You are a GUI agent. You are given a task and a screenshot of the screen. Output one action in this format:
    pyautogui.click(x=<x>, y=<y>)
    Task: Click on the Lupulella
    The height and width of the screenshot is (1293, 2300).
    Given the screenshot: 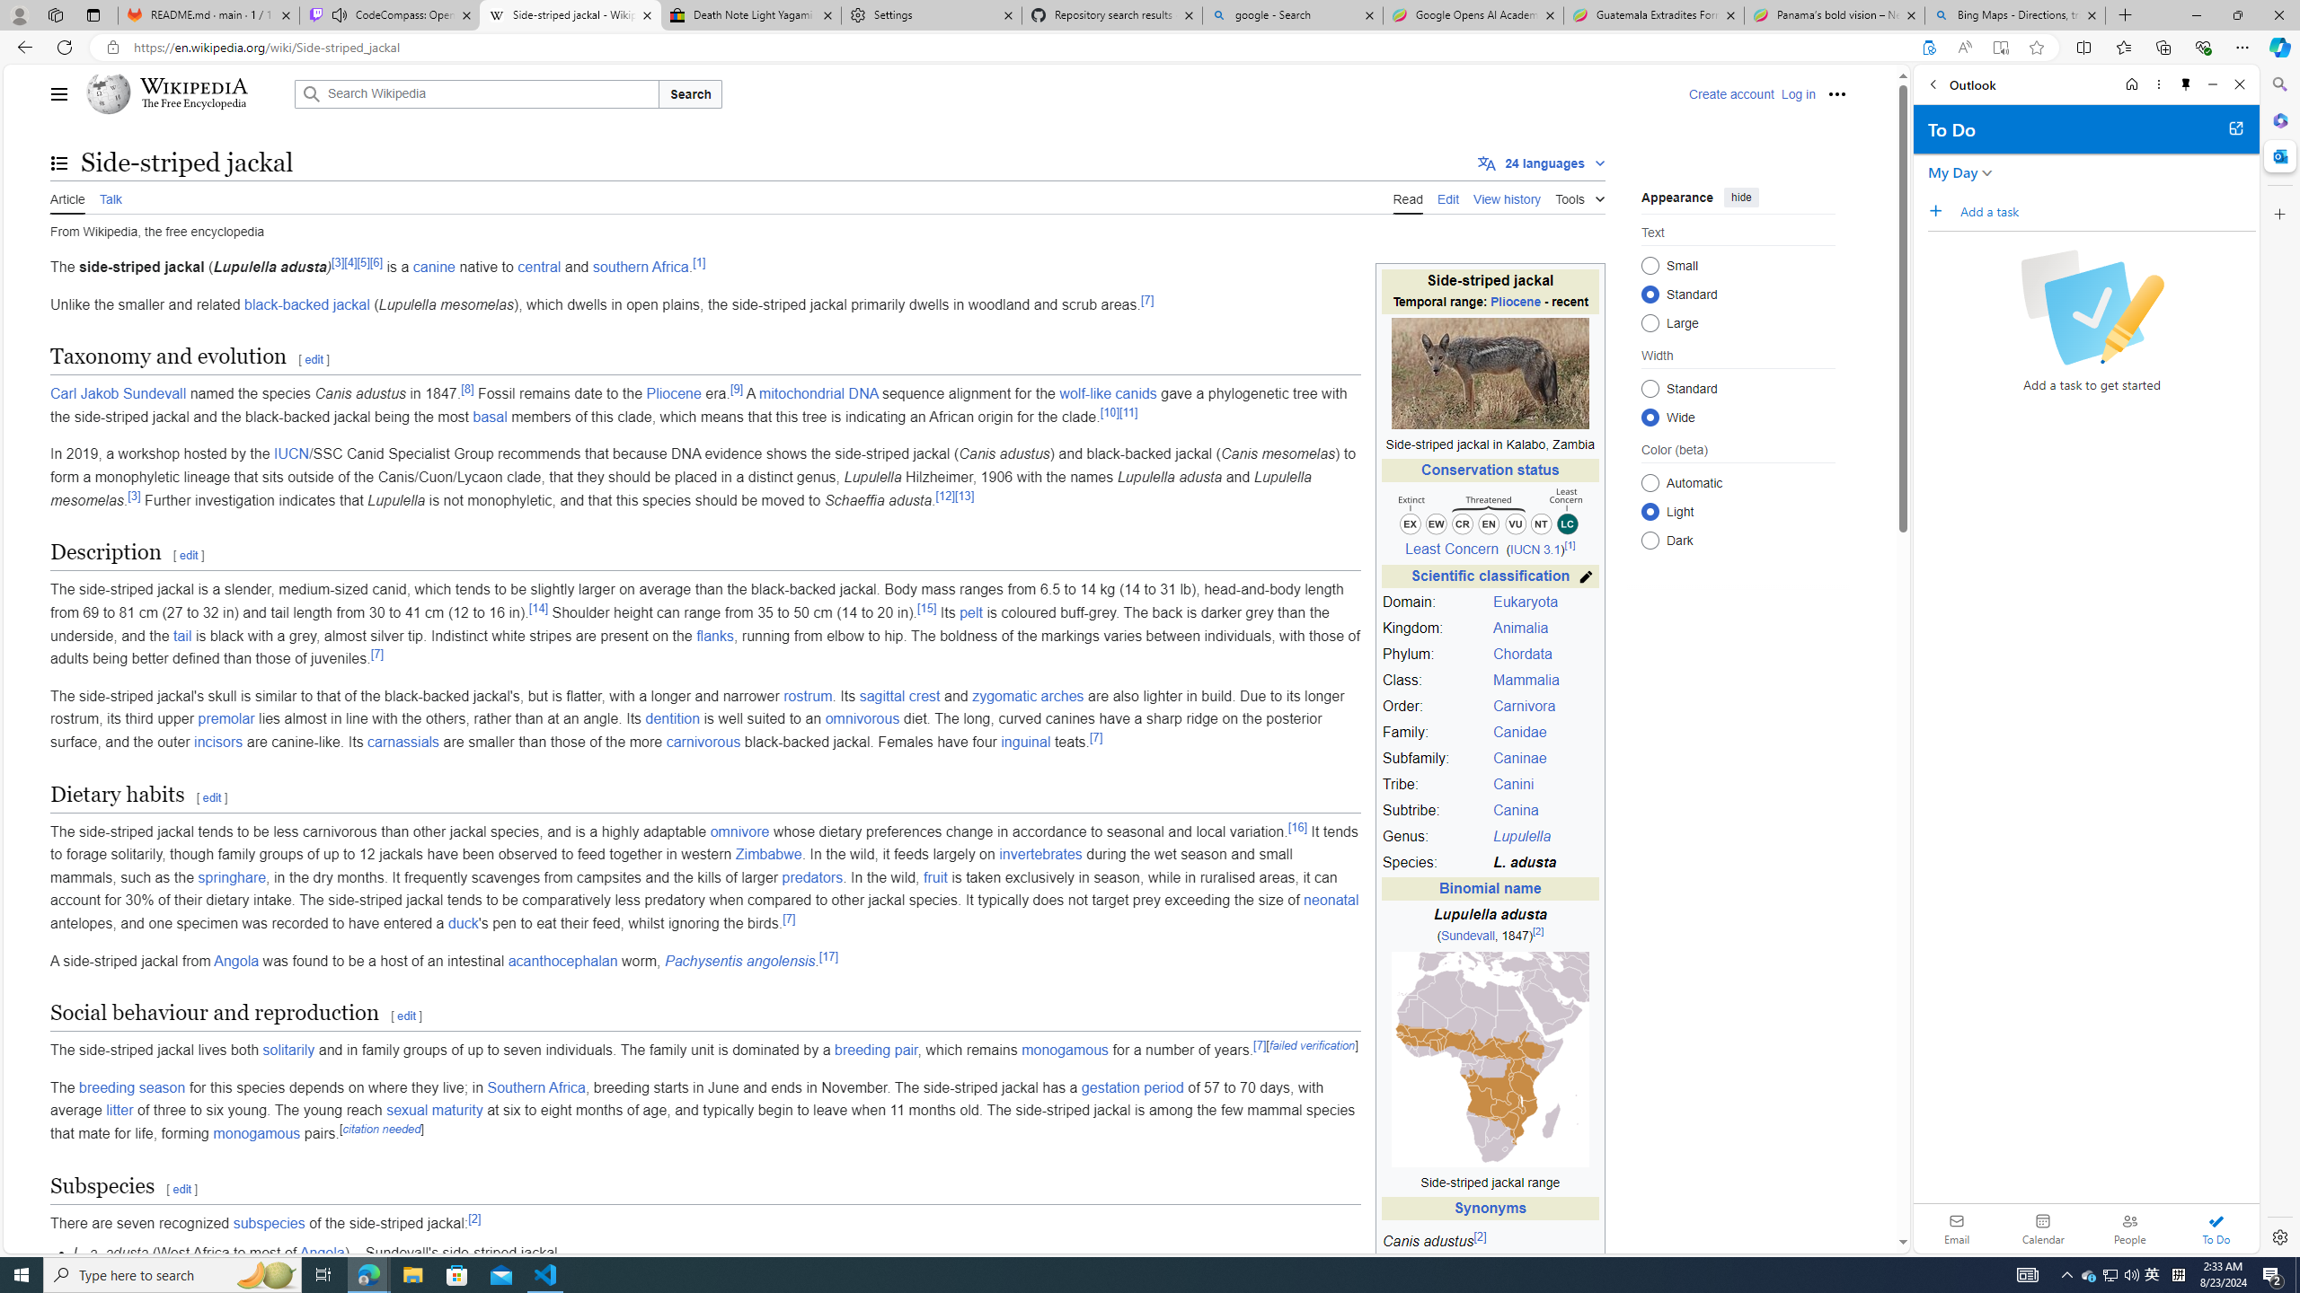 What is the action you would take?
    pyautogui.click(x=1544, y=837)
    